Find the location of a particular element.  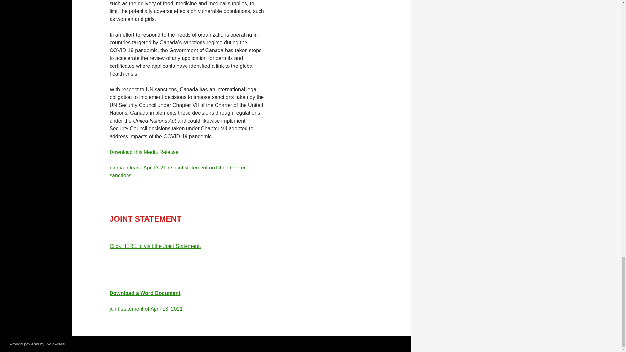

Download a Word Document is located at coordinates (145, 293).